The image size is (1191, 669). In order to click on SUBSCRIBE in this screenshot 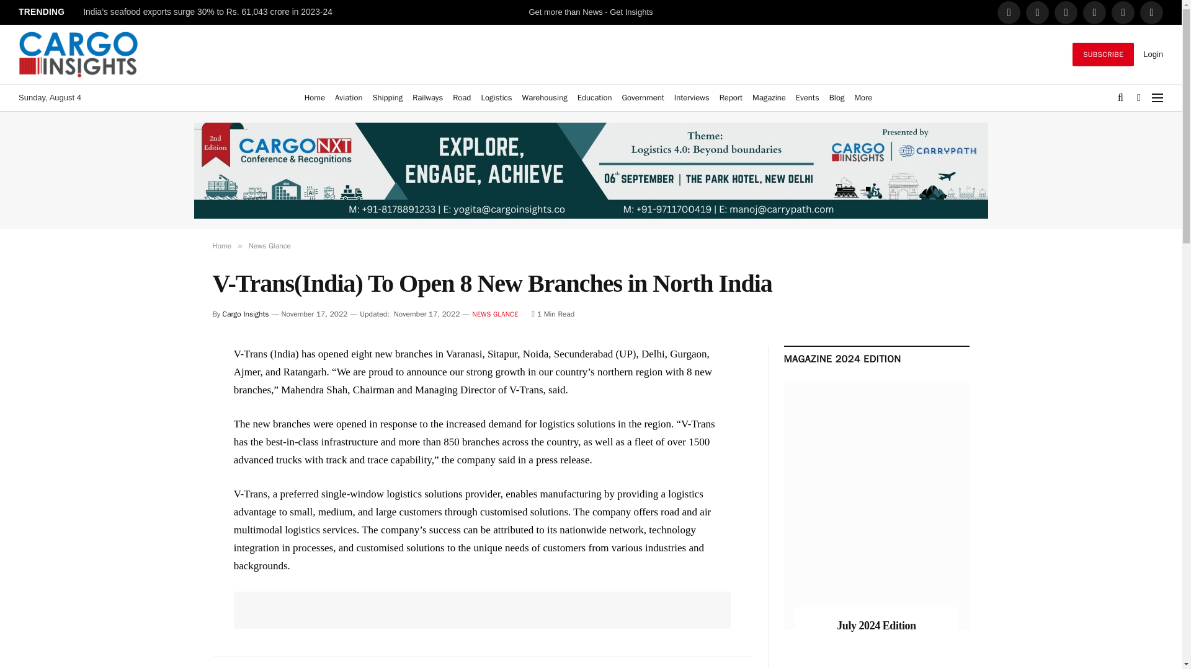, I will do `click(1103, 55)`.